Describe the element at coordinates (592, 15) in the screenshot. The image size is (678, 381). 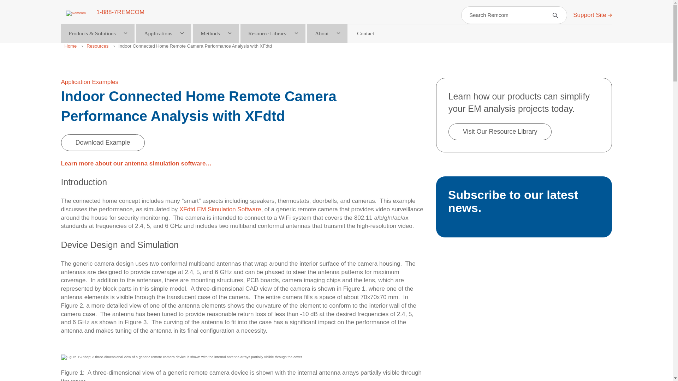
I see `Support Site` at that location.